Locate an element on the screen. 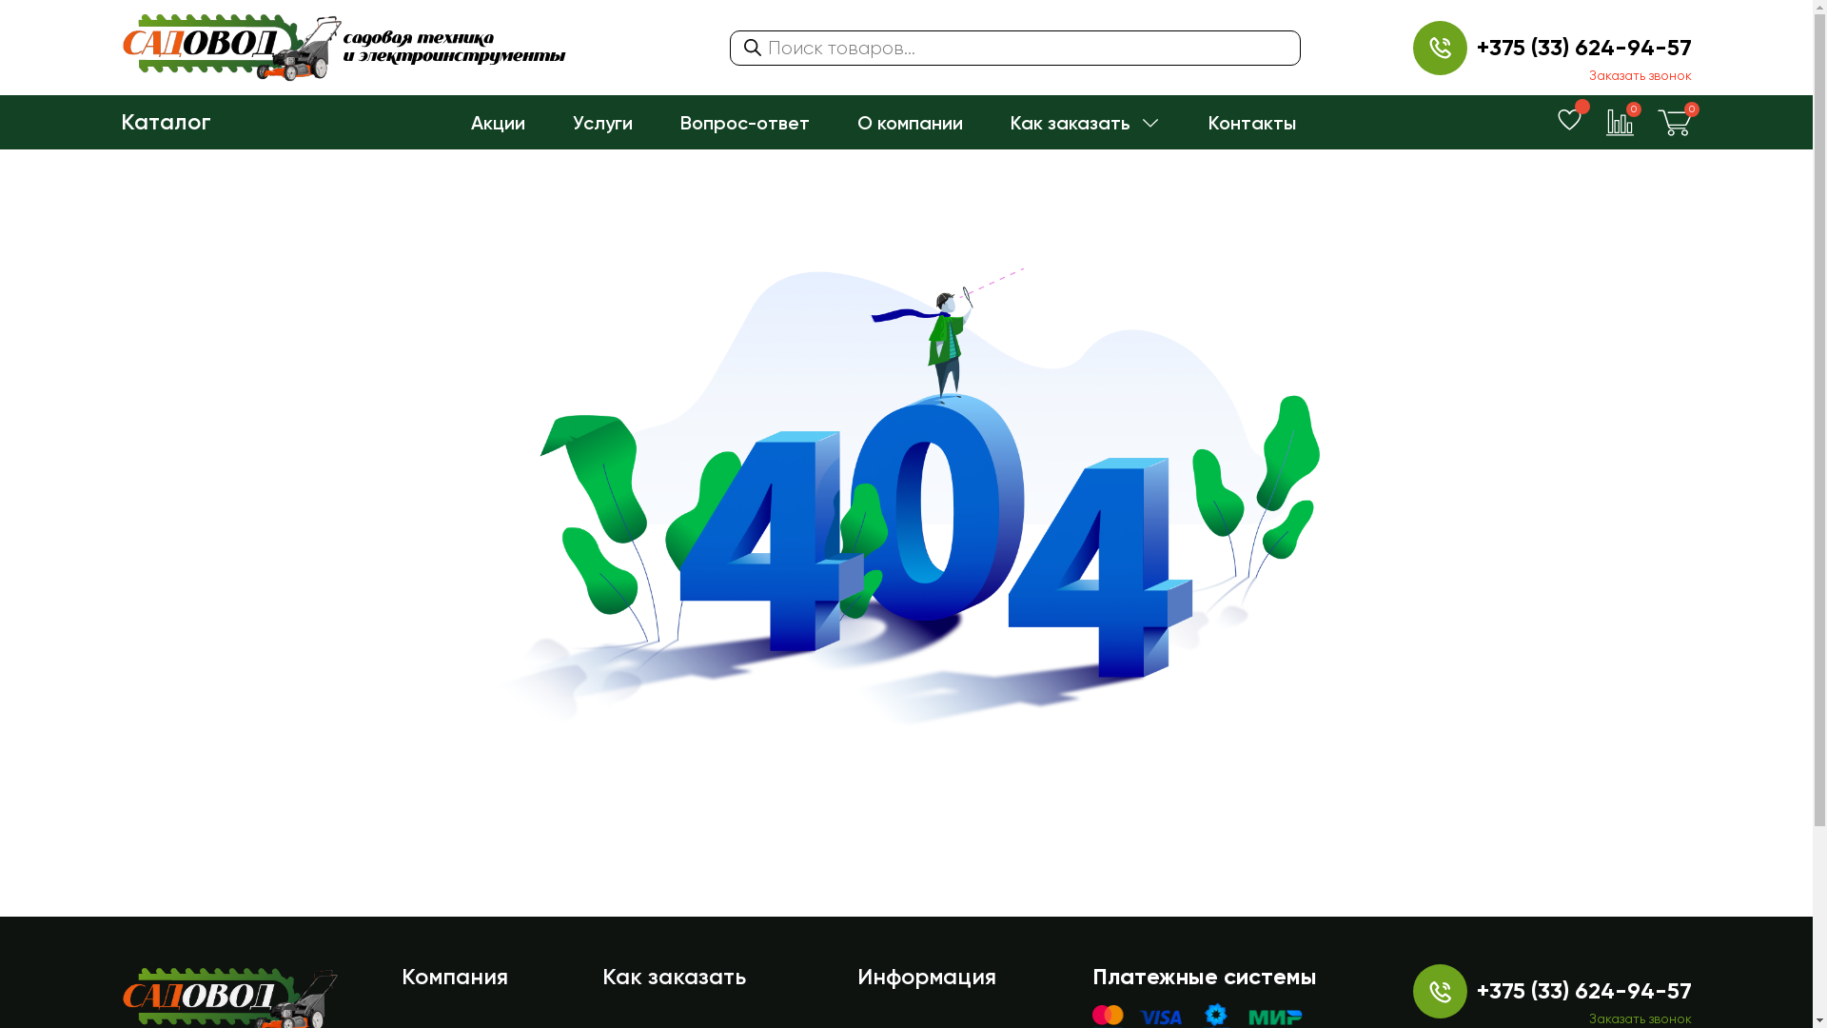 This screenshot has height=1028, width=1827. 0 is located at coordinates (1675, 122).